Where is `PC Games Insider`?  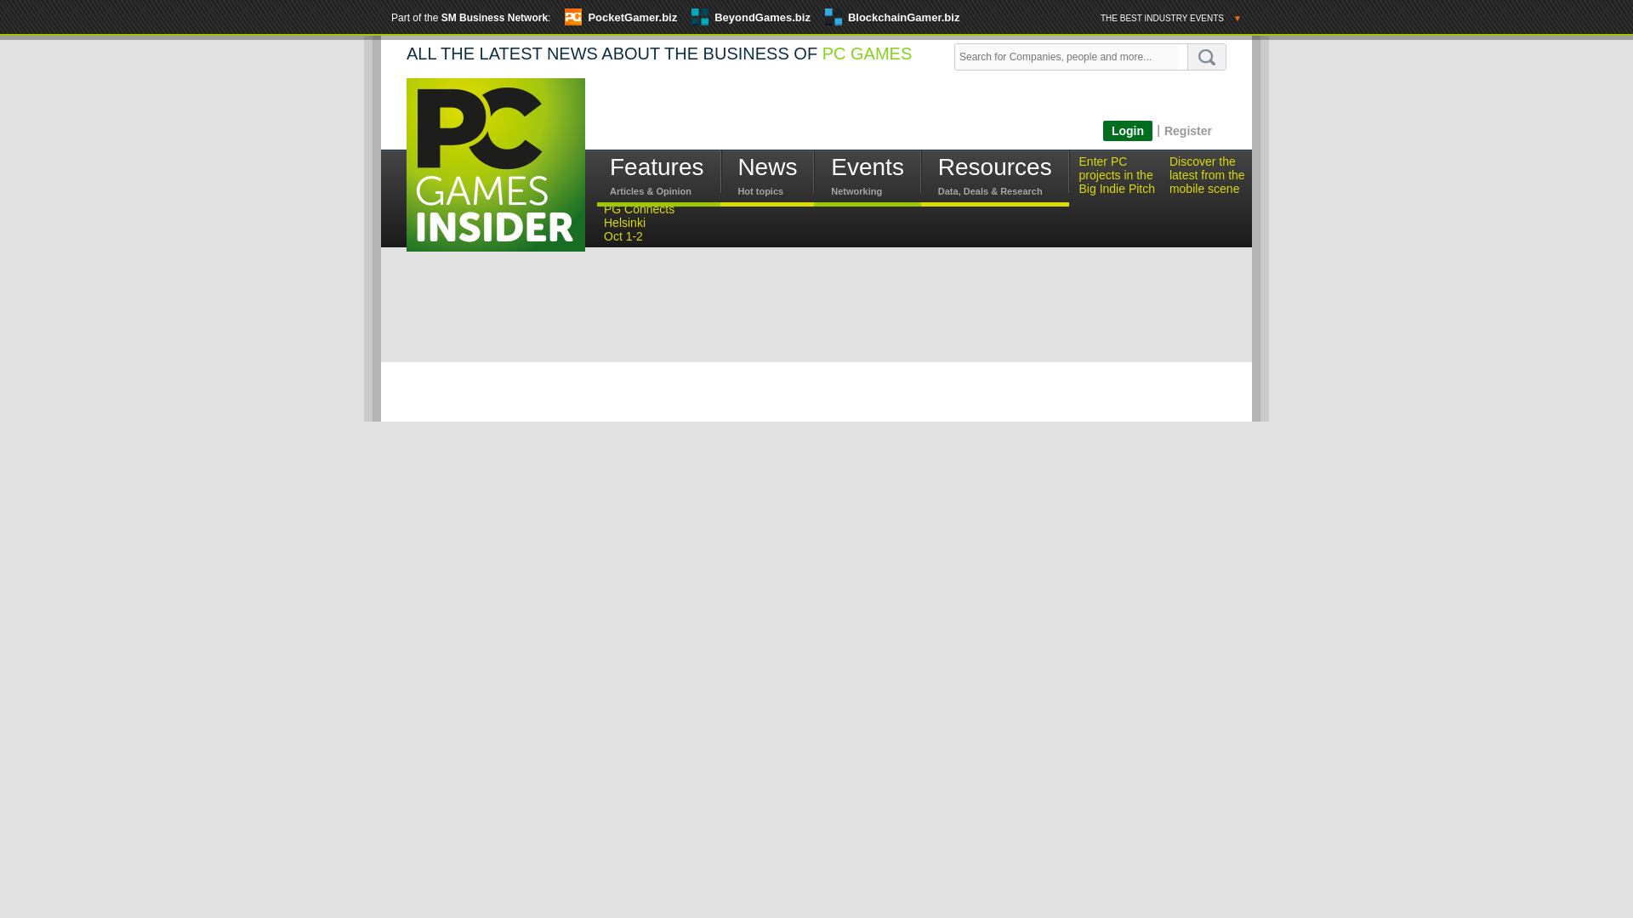
PC Games Insider is located at coordinates (495, 164).